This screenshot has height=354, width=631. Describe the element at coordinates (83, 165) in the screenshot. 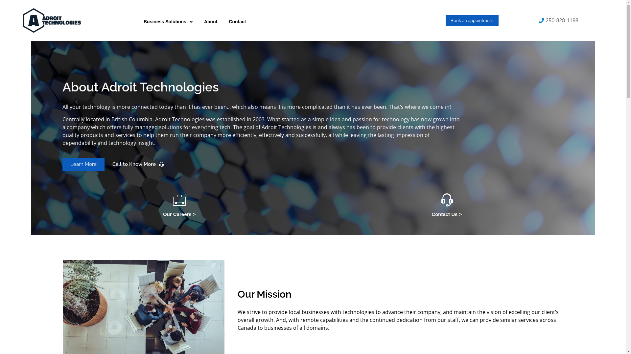

I see `Learn More` at that location.